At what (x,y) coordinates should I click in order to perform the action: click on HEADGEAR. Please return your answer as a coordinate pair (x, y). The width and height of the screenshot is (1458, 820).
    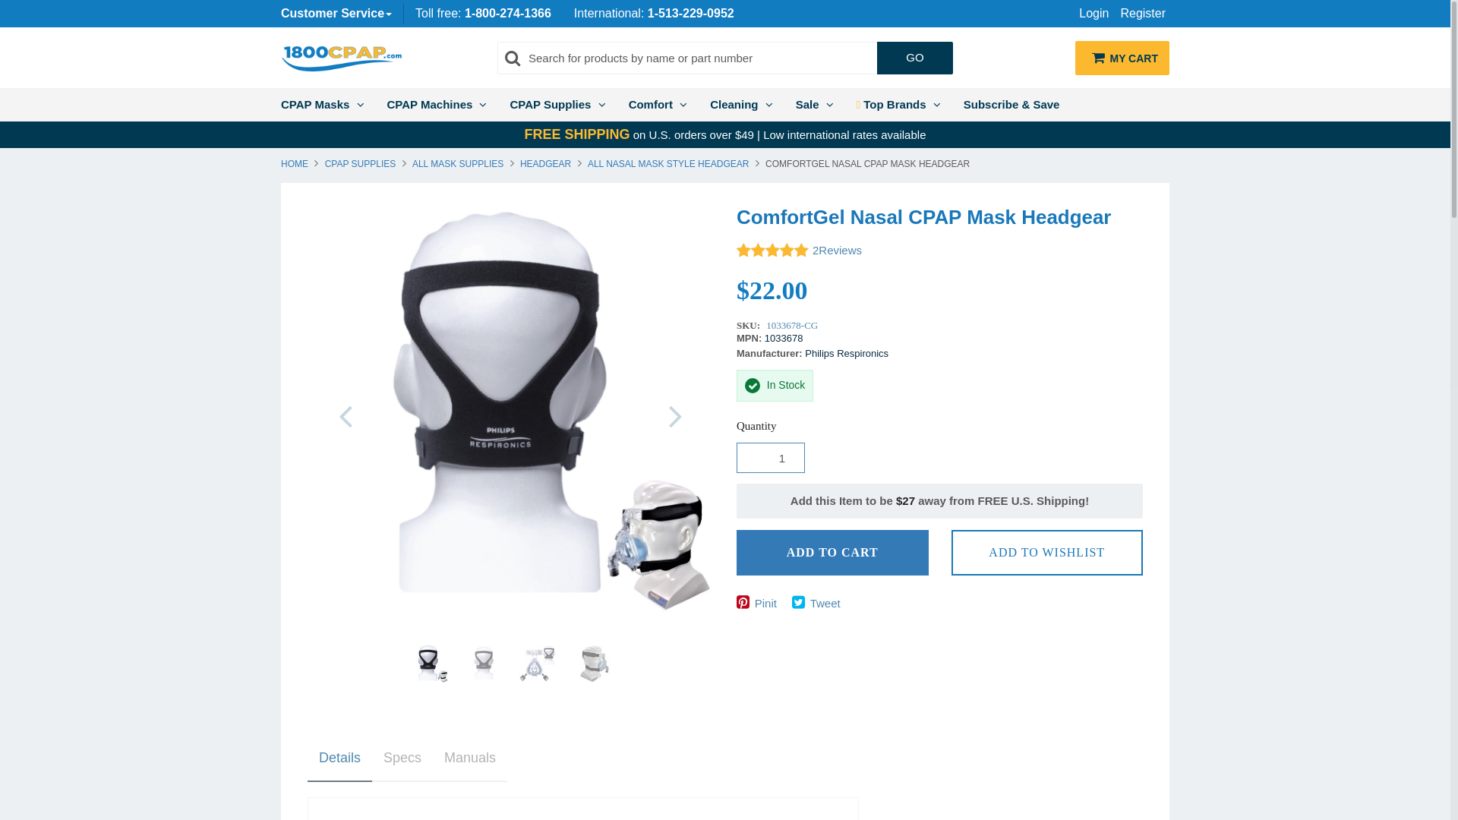
    Looking at the image, I should click on (546, 164).